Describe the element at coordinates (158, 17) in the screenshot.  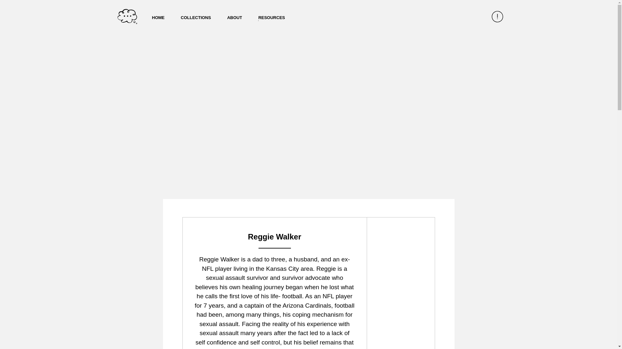
I see `HOME` at that location.